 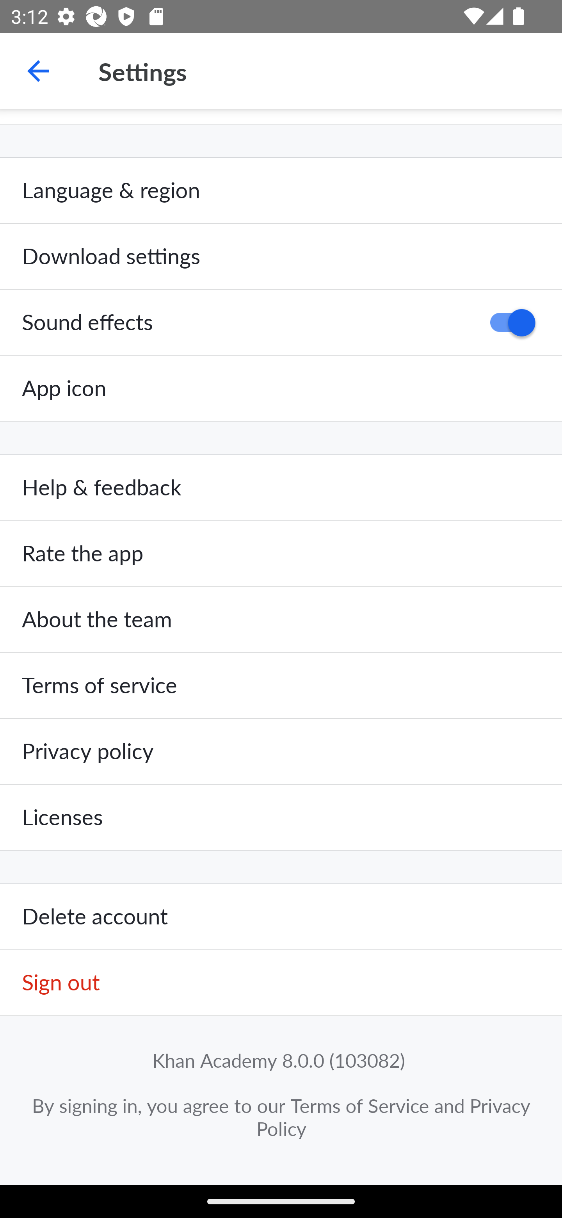 What do you see at coordinates (281, 488) in the screenshot?
I see `Help & feedback` at bounding box center [281, 488].